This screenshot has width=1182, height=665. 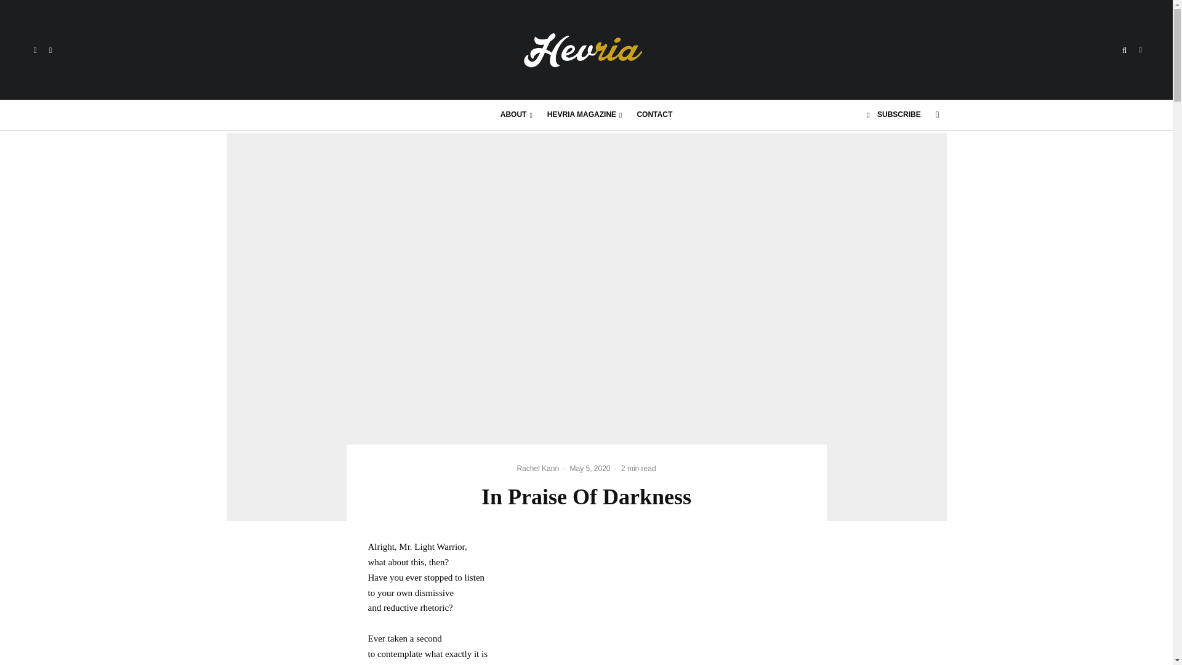 I want to click on Rachel Kann, so click(x=538, y=468).